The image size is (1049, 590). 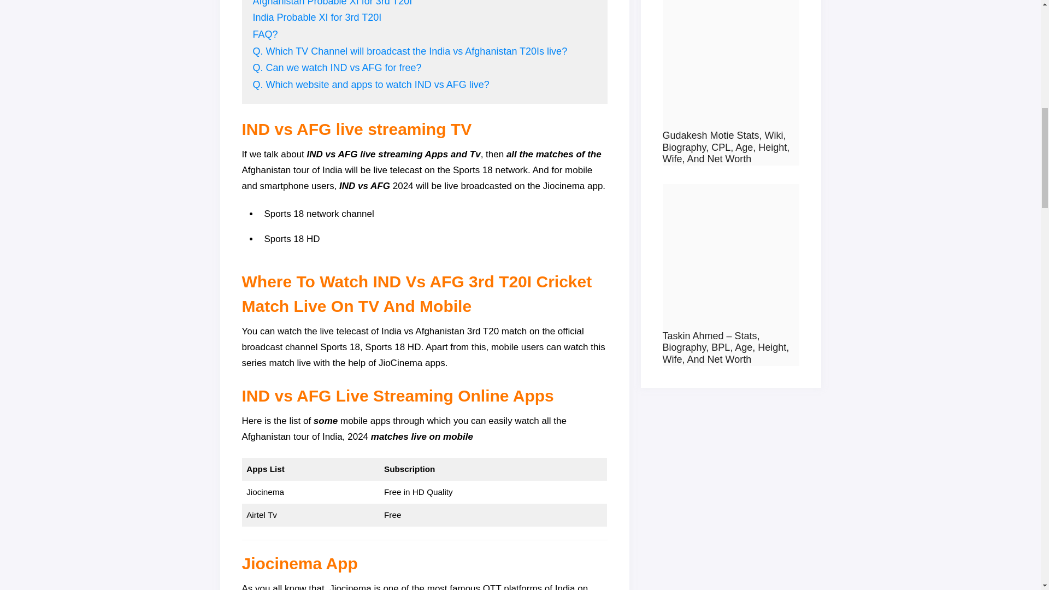 I want to click on Afghanistan Probable XI for 3rd T20I, so click(x=332, y=3).